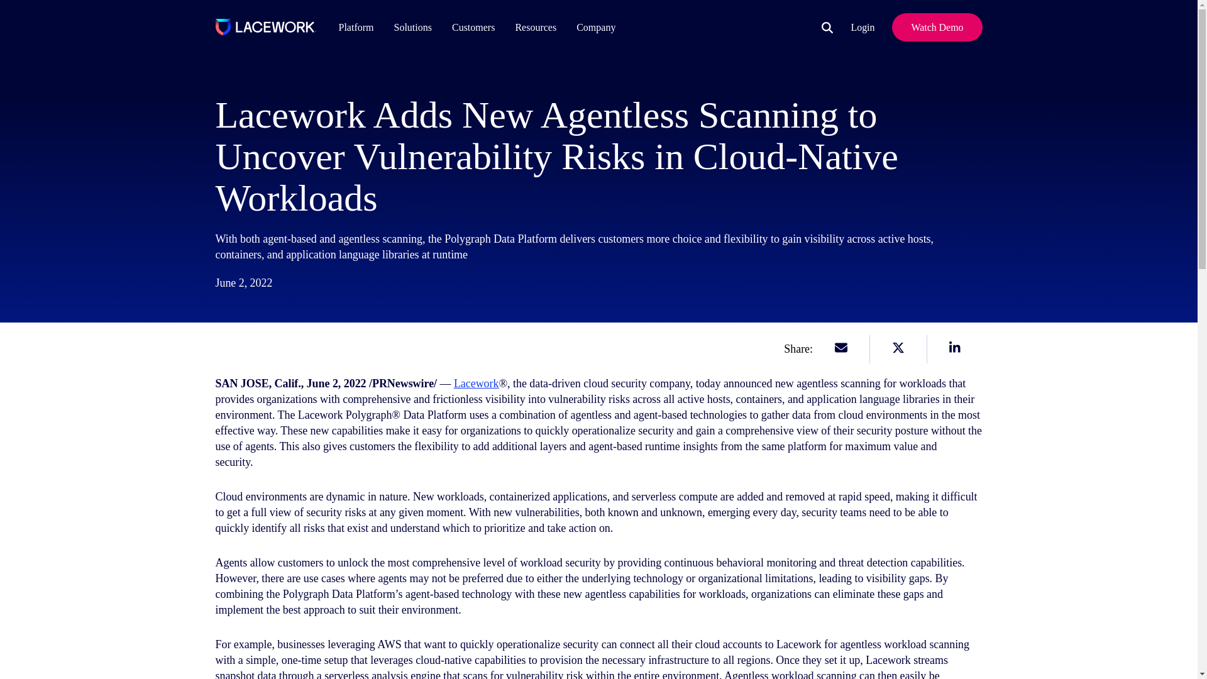 The image size is (1207, 679). Describe the element at coordinates (535, 26) in the screenshot. I see `Platform` at that location.